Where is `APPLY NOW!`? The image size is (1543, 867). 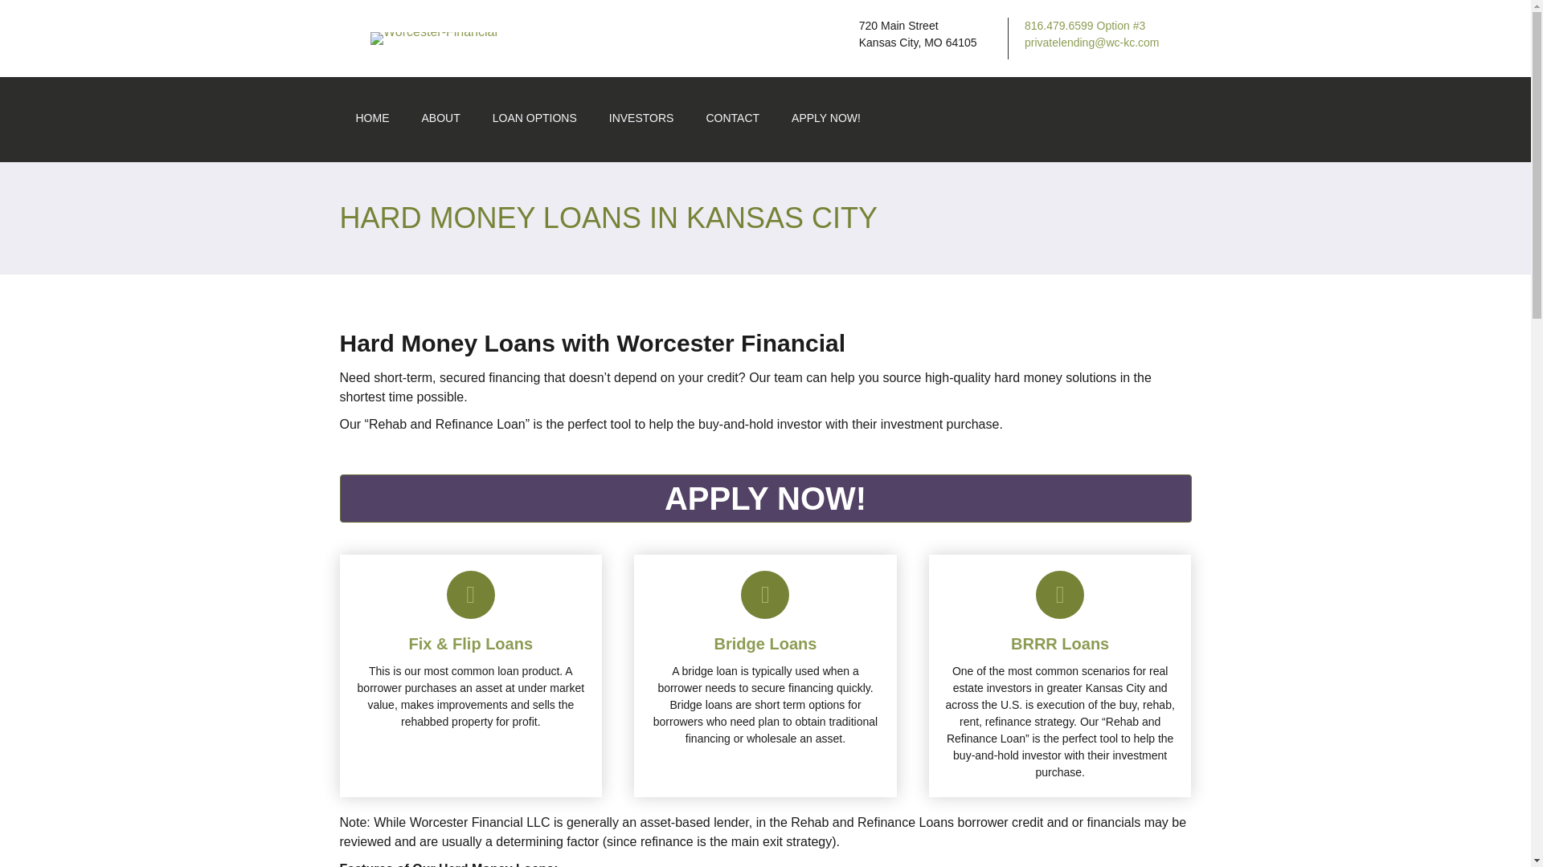
APPLY NOW! is located at coordinates (765, 498).